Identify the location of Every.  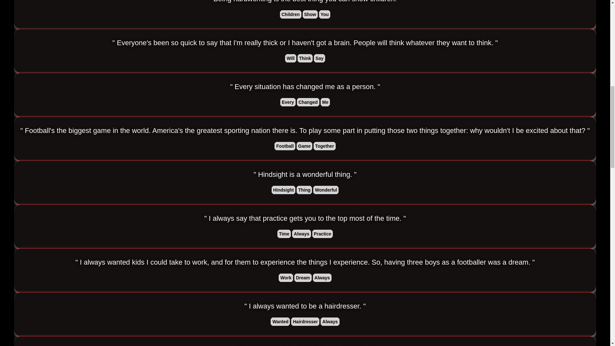
(288, 102).